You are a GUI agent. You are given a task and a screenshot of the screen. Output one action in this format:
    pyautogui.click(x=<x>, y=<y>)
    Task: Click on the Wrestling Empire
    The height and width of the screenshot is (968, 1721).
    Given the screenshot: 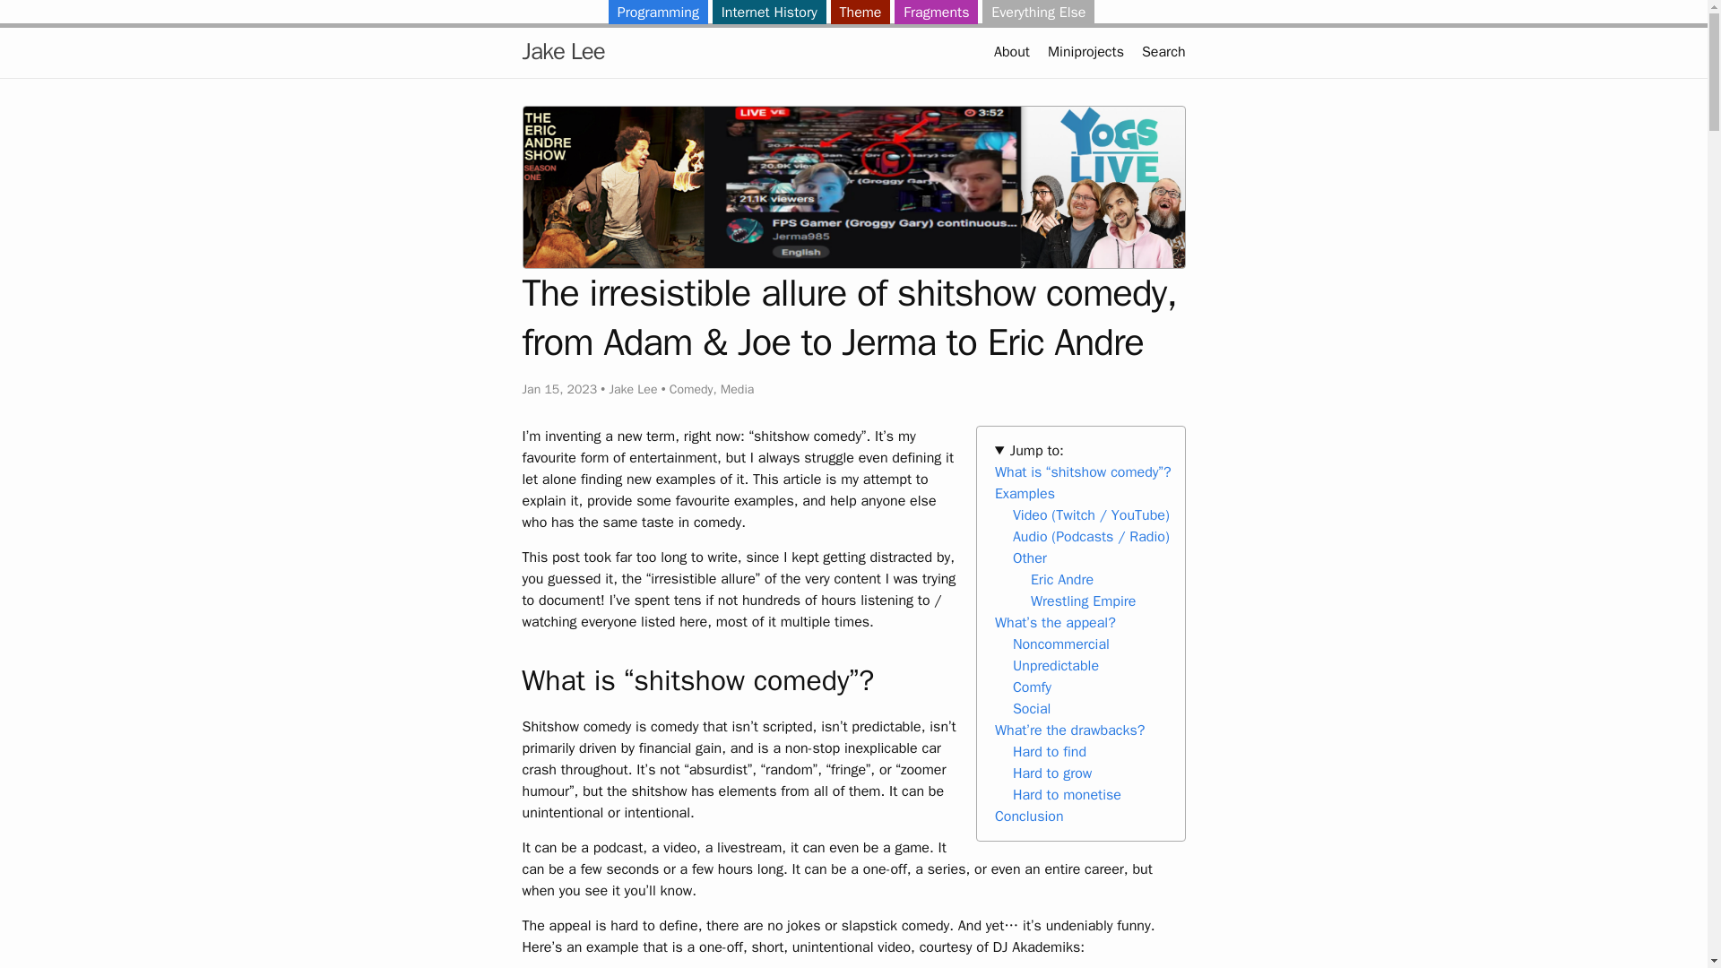 What is the action you would take?
    pyautogui.click(x=1083, y=601)
    